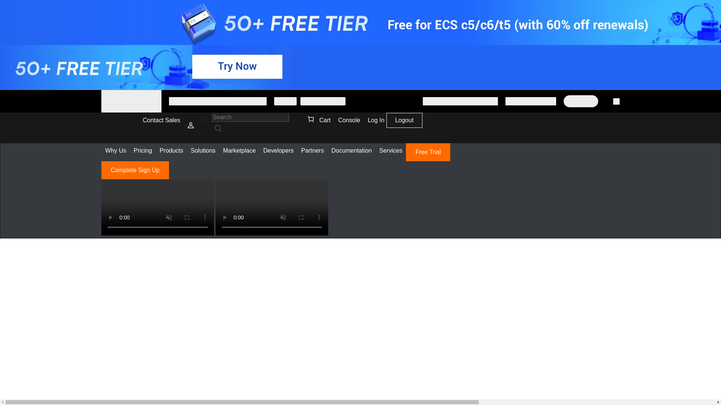 The height and width of the screenshot is (405, 721). What do you see at coordinates (428, 152) in the screenshot?
I see `Free Trial` at bounding box center [428, 152].